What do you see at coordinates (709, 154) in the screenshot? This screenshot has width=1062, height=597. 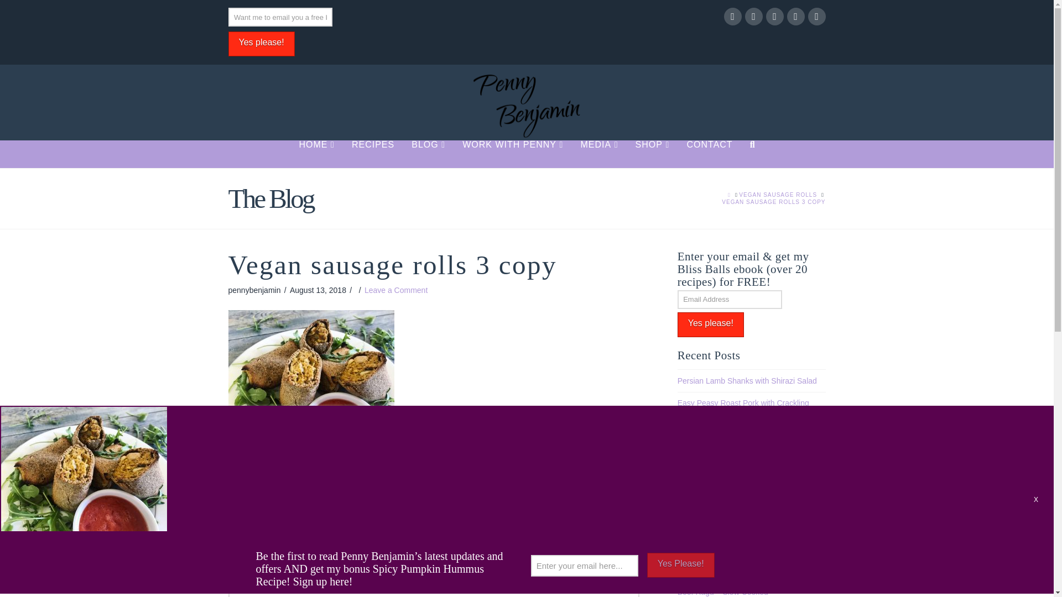 I see `CONTACT` at bounding box center [709, 154].